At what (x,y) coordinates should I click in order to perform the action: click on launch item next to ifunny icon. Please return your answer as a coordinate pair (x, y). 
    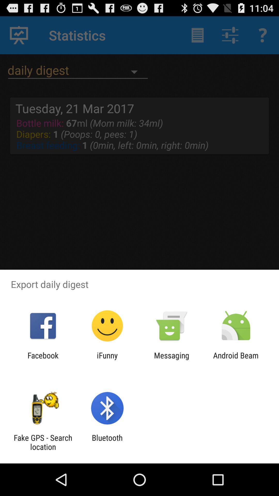
    Looking at the image, I should click on (172, 360).